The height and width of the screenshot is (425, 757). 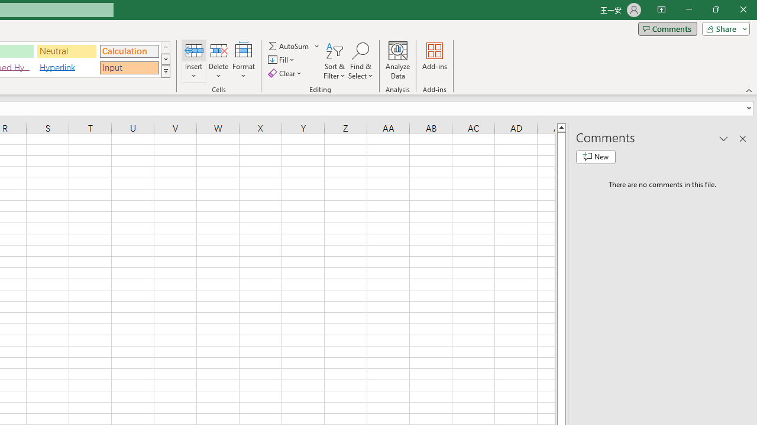 What do you see at coordinates (244, 60) in the screenshot?
I see `Format` at bounding box center [244, 60].